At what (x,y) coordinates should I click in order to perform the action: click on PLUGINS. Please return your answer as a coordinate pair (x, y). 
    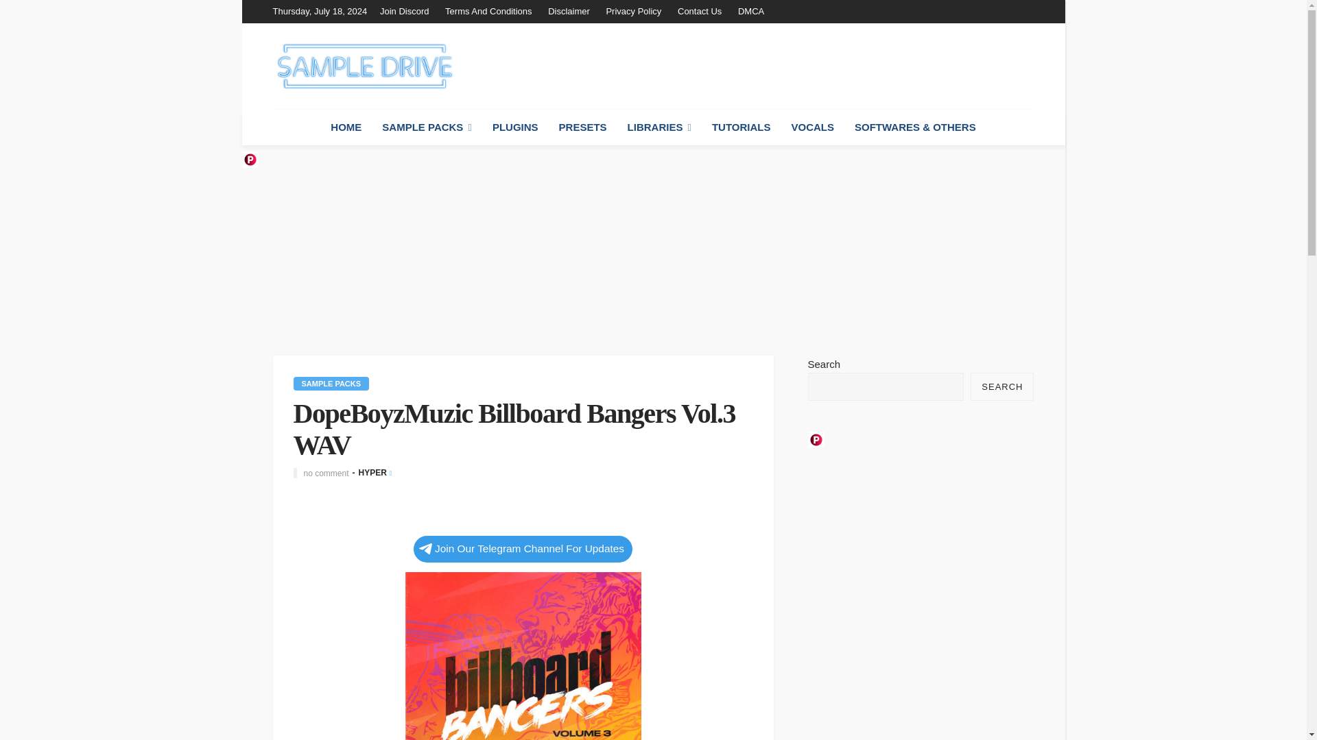
    Looking at the image, I should click on (515, 127).